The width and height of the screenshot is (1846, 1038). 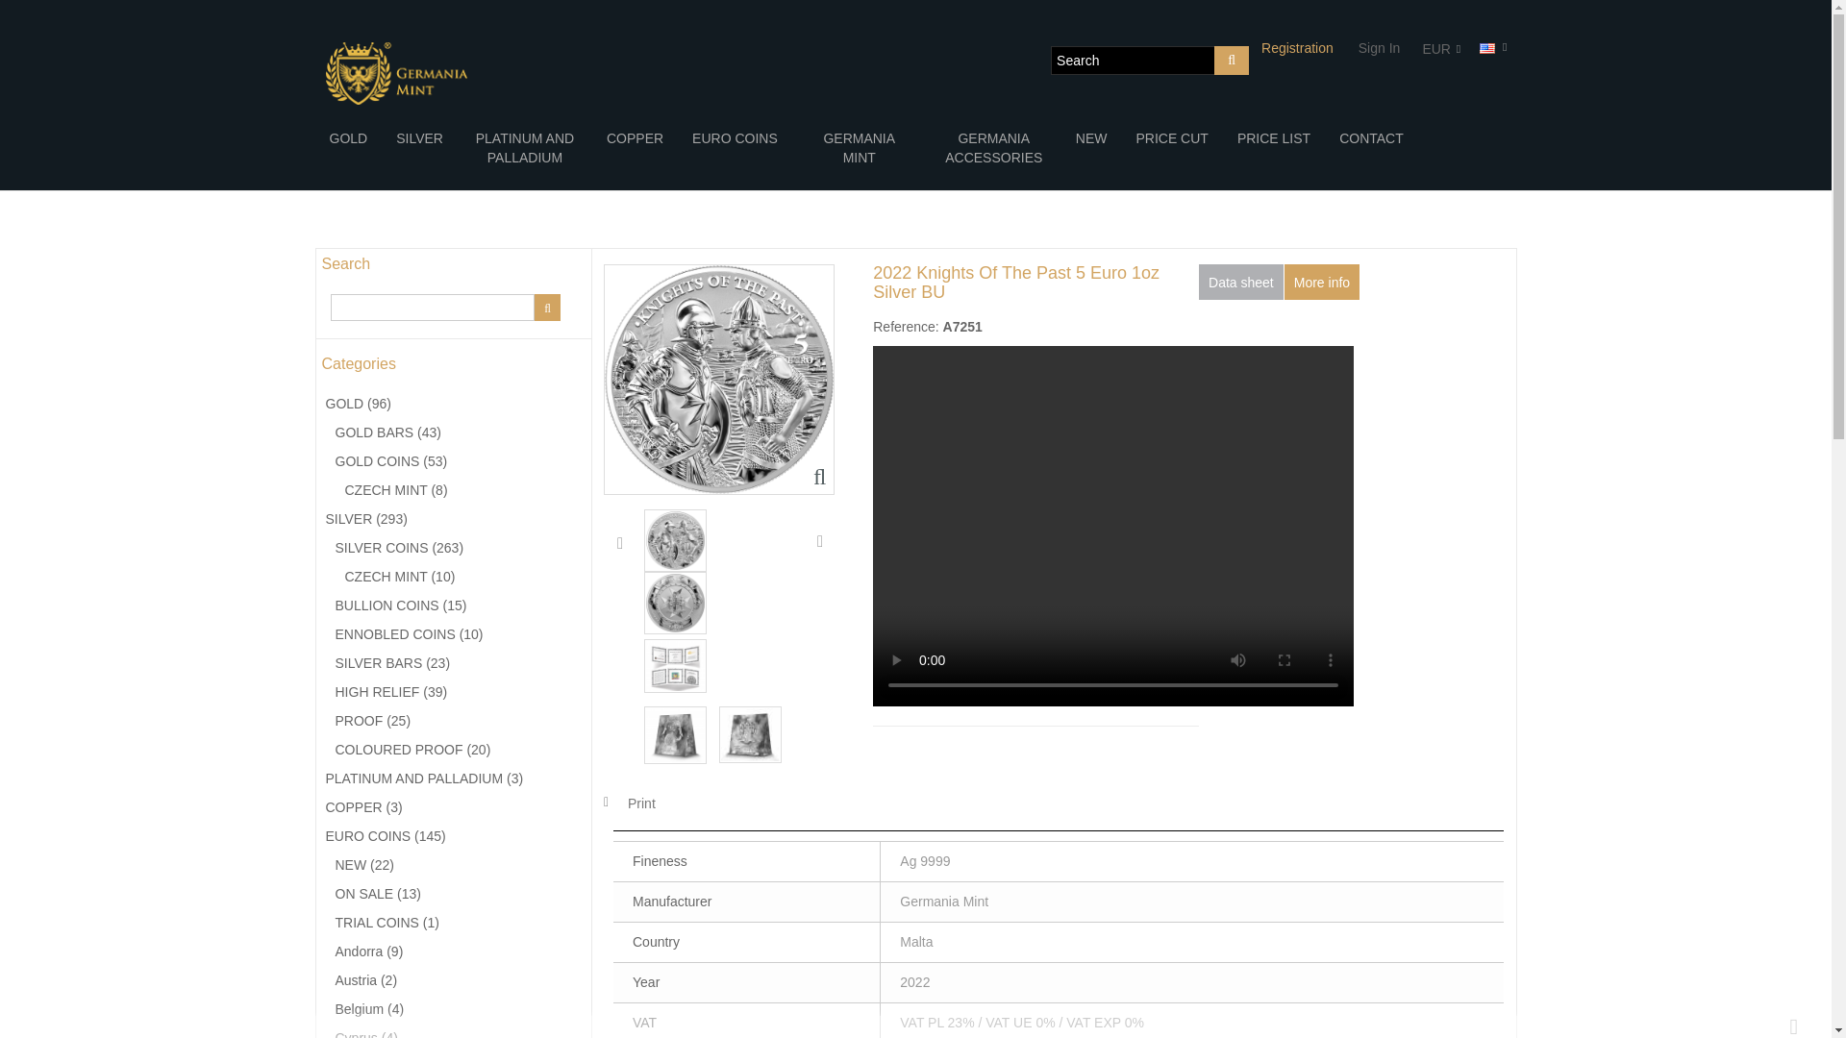 What do you see at coordinates (1379, 48) in the screenshot?
I see `Login to your customer account` at bounding box center [1379, 48].